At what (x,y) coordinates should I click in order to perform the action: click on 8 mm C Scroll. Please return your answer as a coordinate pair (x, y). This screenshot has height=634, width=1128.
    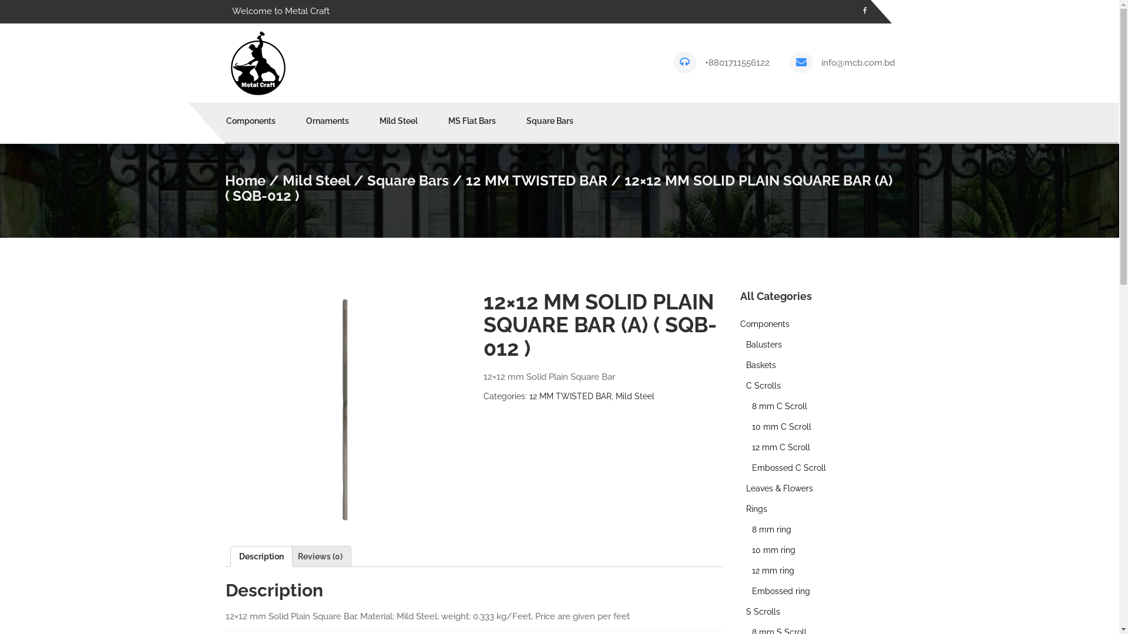
    Looking at the image, I should click on (780, 406).